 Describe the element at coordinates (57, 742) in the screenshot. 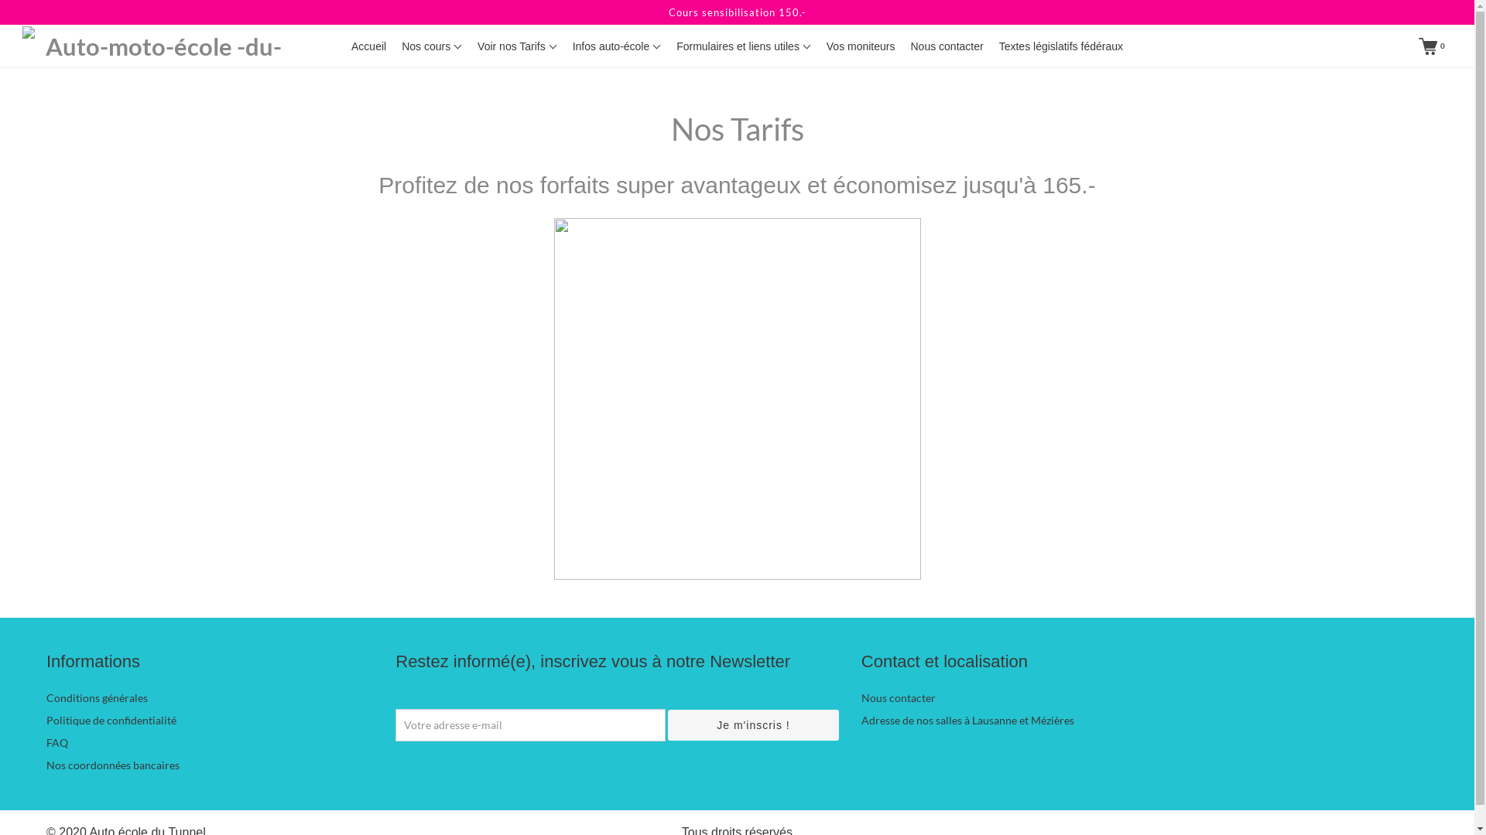

I see `FAQ` at that location.